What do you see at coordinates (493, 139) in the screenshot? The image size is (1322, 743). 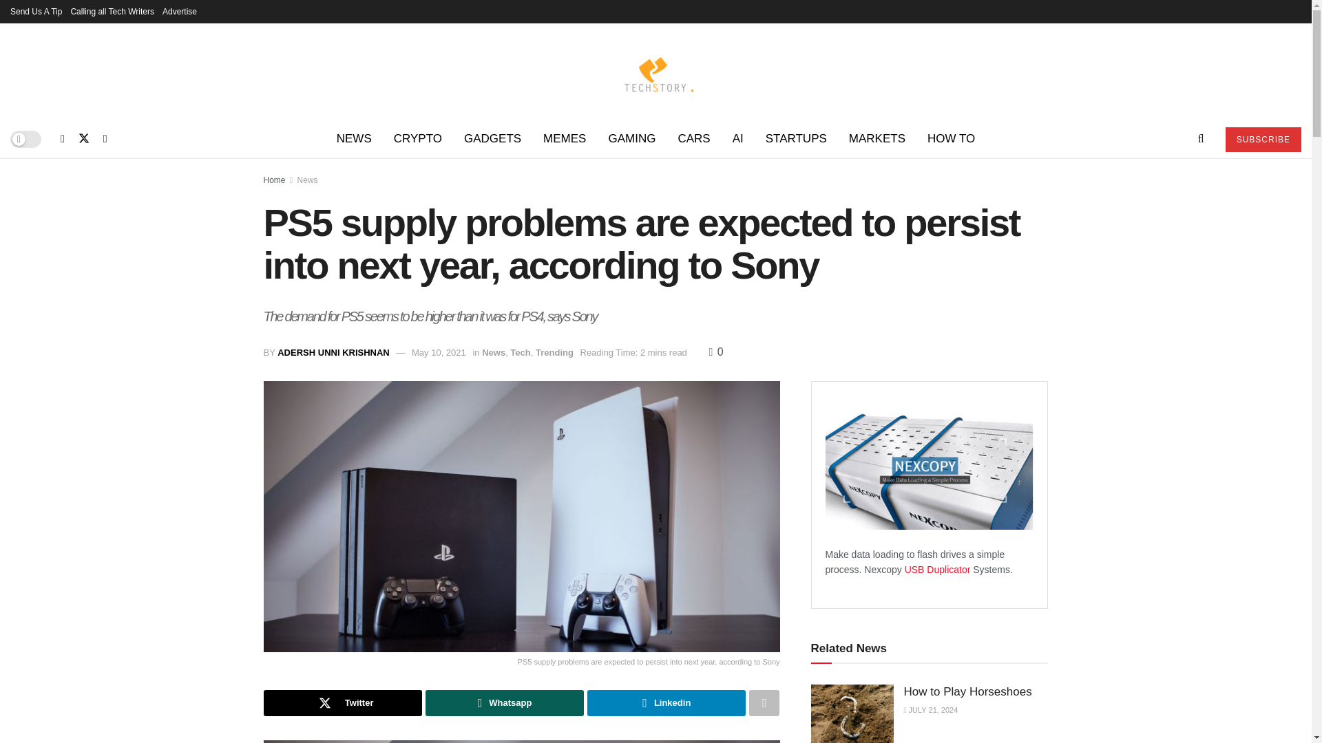 I see `GADGETS` at bounding box center [493, 139].